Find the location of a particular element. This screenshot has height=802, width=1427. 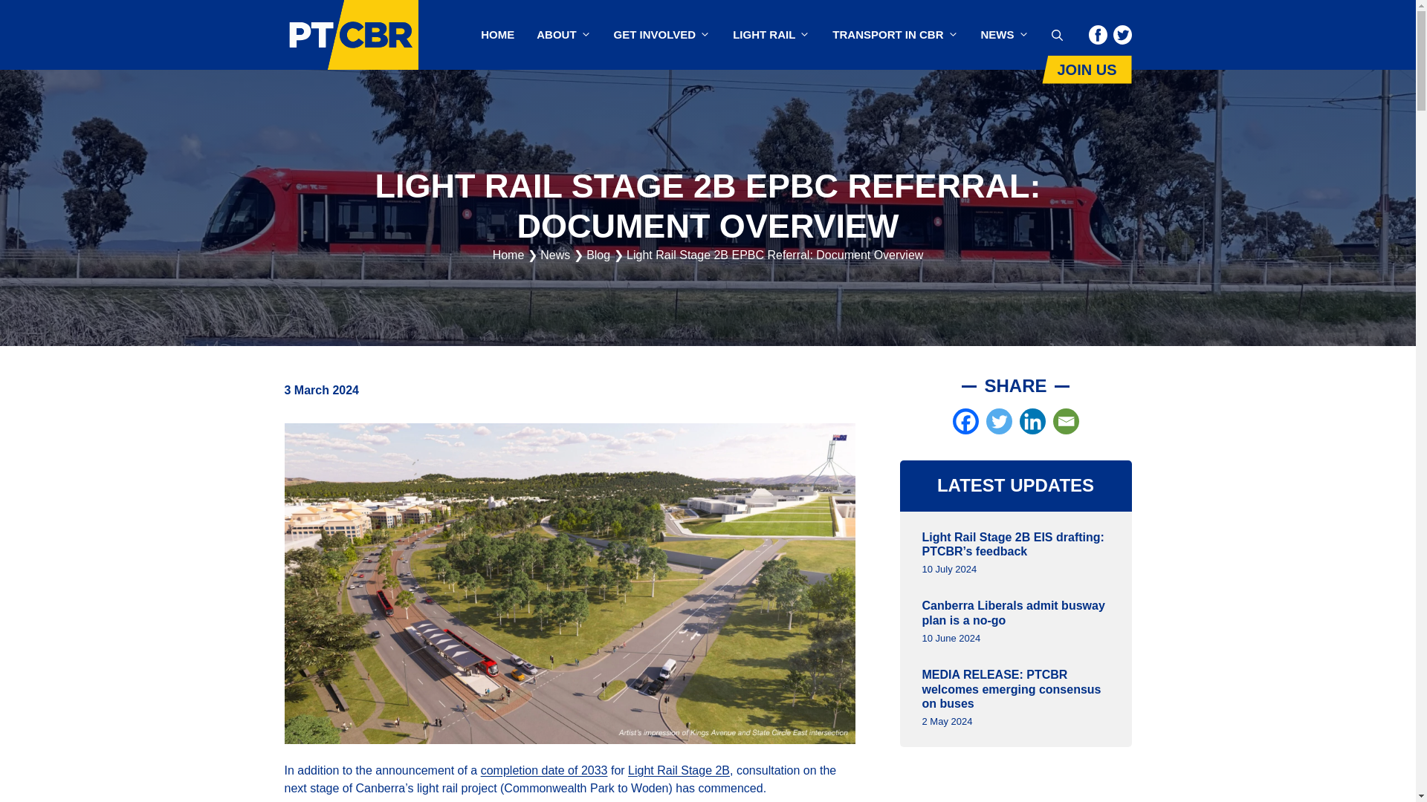

GET INVOLVED is located at coordinates (661, 34).